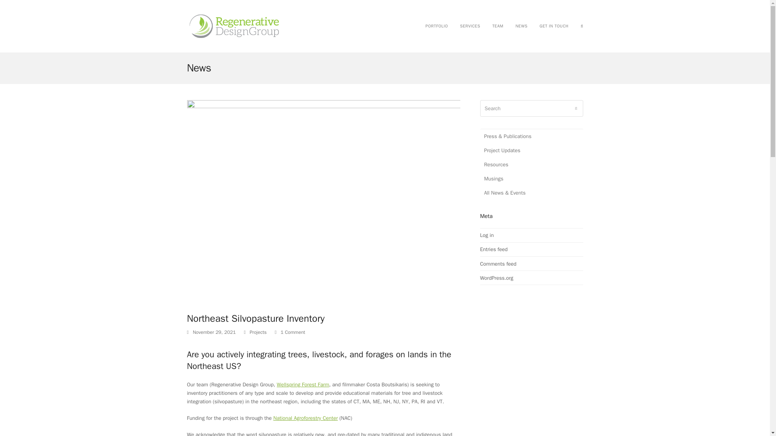  What do you see at coordinates (532, 150) in the screenshot?
I see `Project Updates` at bounding box center [532, 150].